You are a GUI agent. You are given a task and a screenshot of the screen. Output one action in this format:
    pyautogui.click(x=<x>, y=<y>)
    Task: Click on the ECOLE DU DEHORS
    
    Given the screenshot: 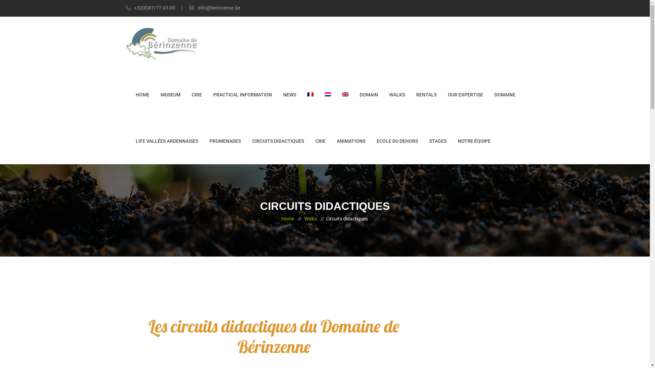 What is the action you would take?
    pyautogui.click(x=397, y=141)
    